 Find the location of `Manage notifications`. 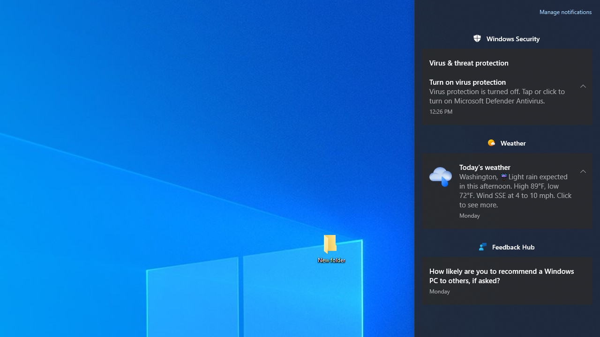

Manage notifications is located at coordinates (565, 12).